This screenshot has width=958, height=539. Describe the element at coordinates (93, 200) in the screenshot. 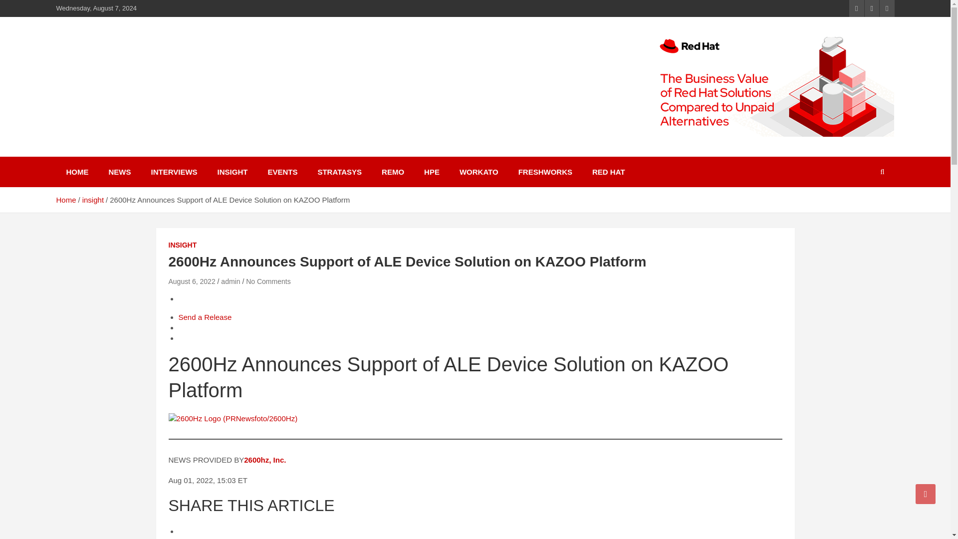

I see `insight` at that location.